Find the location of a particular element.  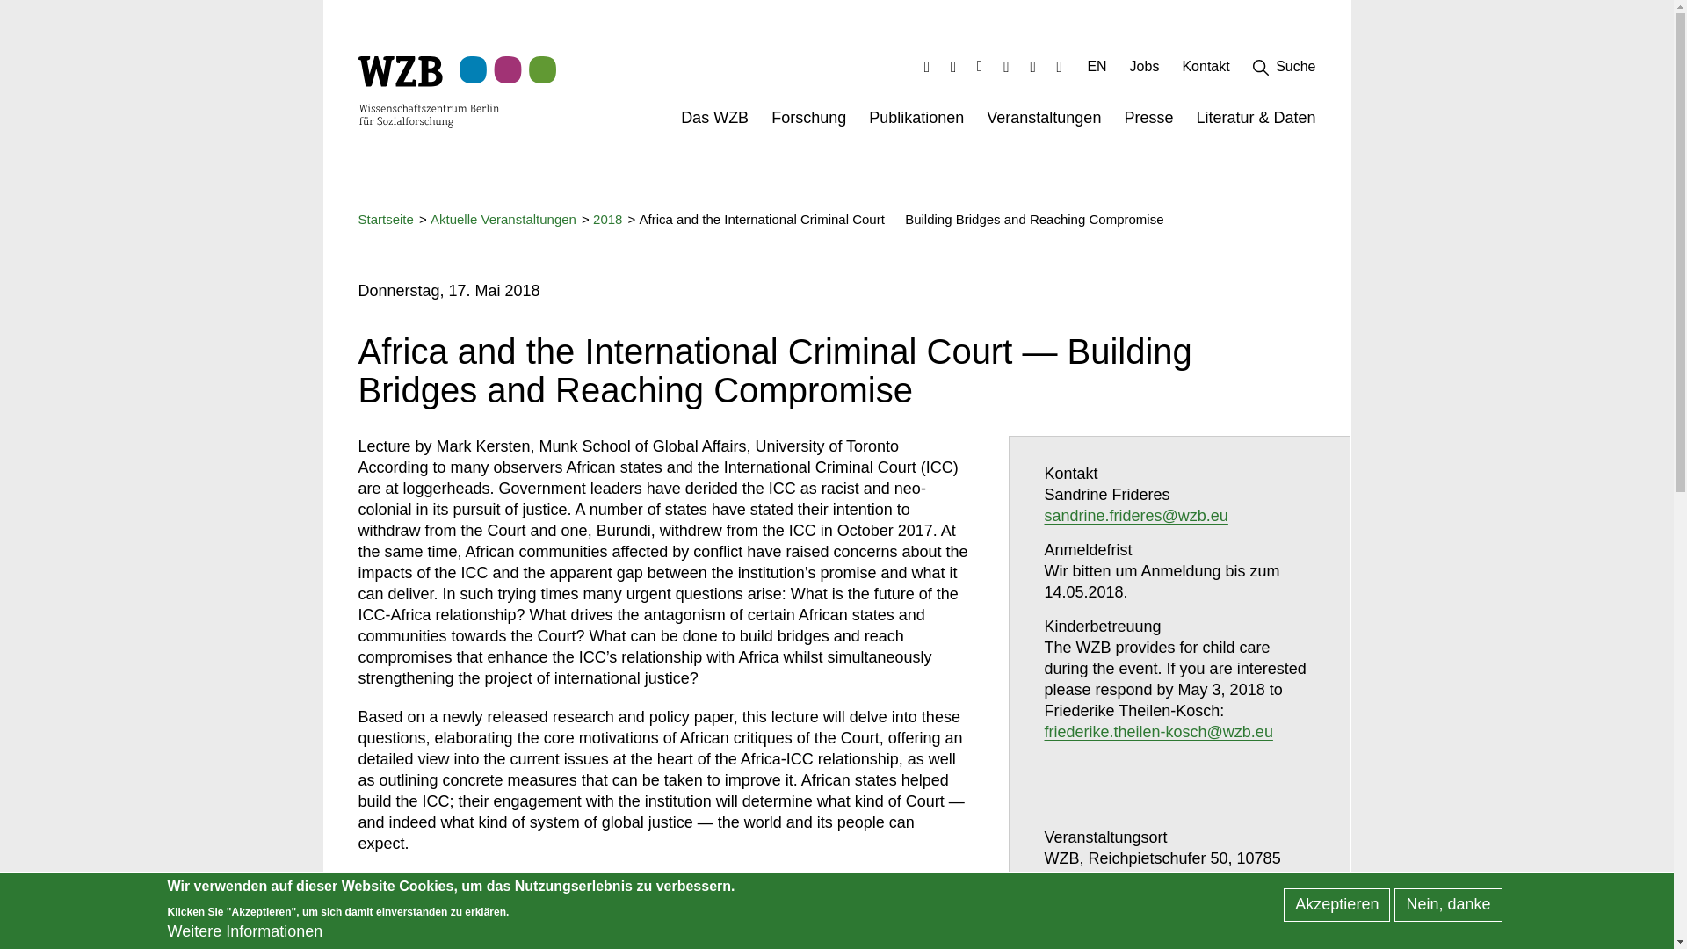

LinkedIn is located at coordinates (928, 66).